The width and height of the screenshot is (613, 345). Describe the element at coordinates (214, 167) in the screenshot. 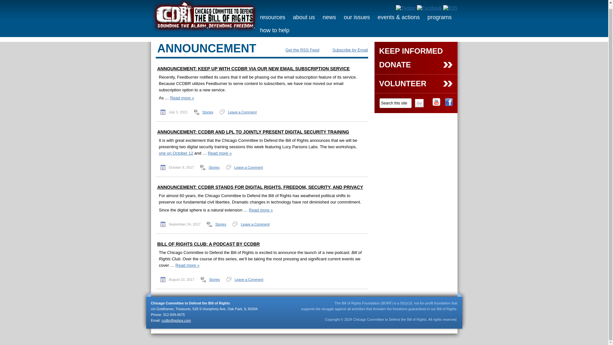

I see `Stories` at that location.